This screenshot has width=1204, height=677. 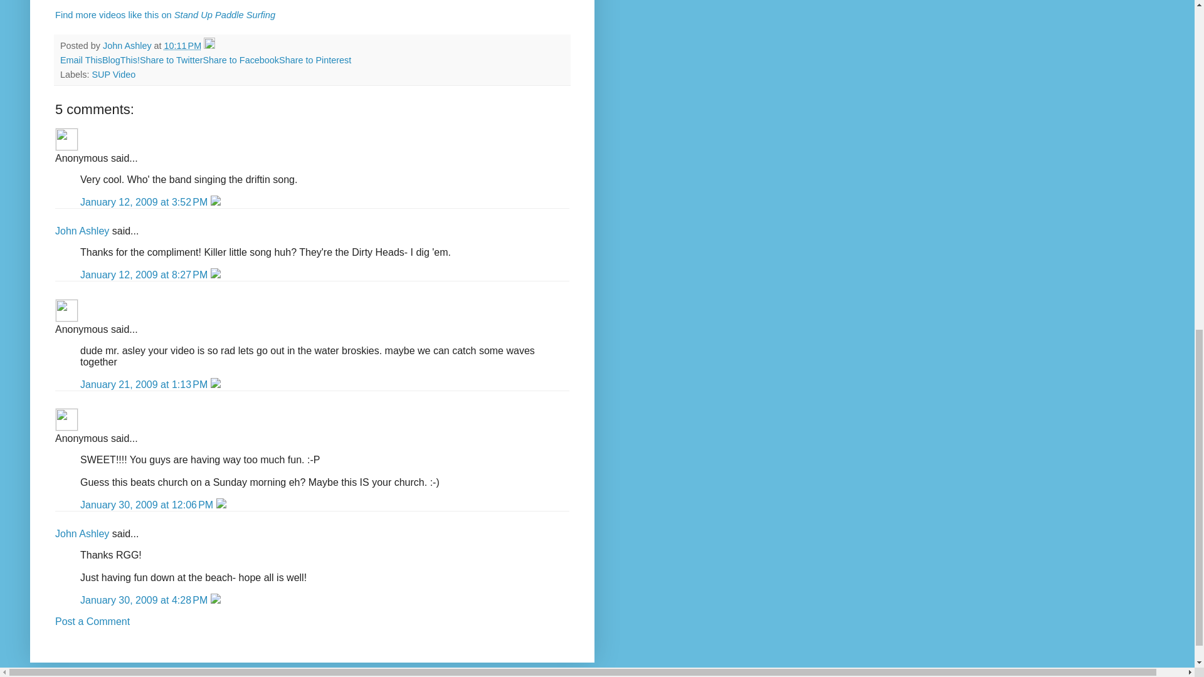 What do you see at coordinates (82, 231) in the screenshot?
I see `John Ashley` at bounding box center [82, 231].